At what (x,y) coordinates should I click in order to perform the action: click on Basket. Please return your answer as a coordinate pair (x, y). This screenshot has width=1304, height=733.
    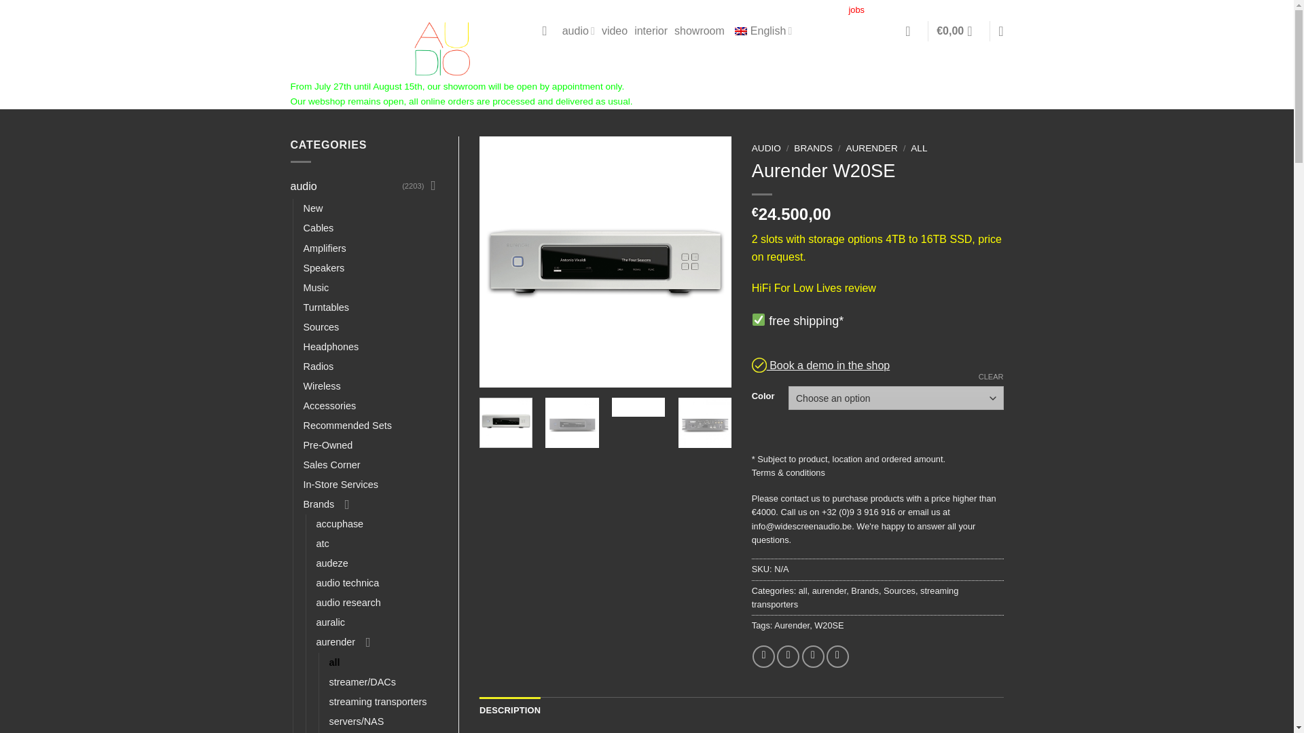
    Looking at the image, I should click on (958, 31).